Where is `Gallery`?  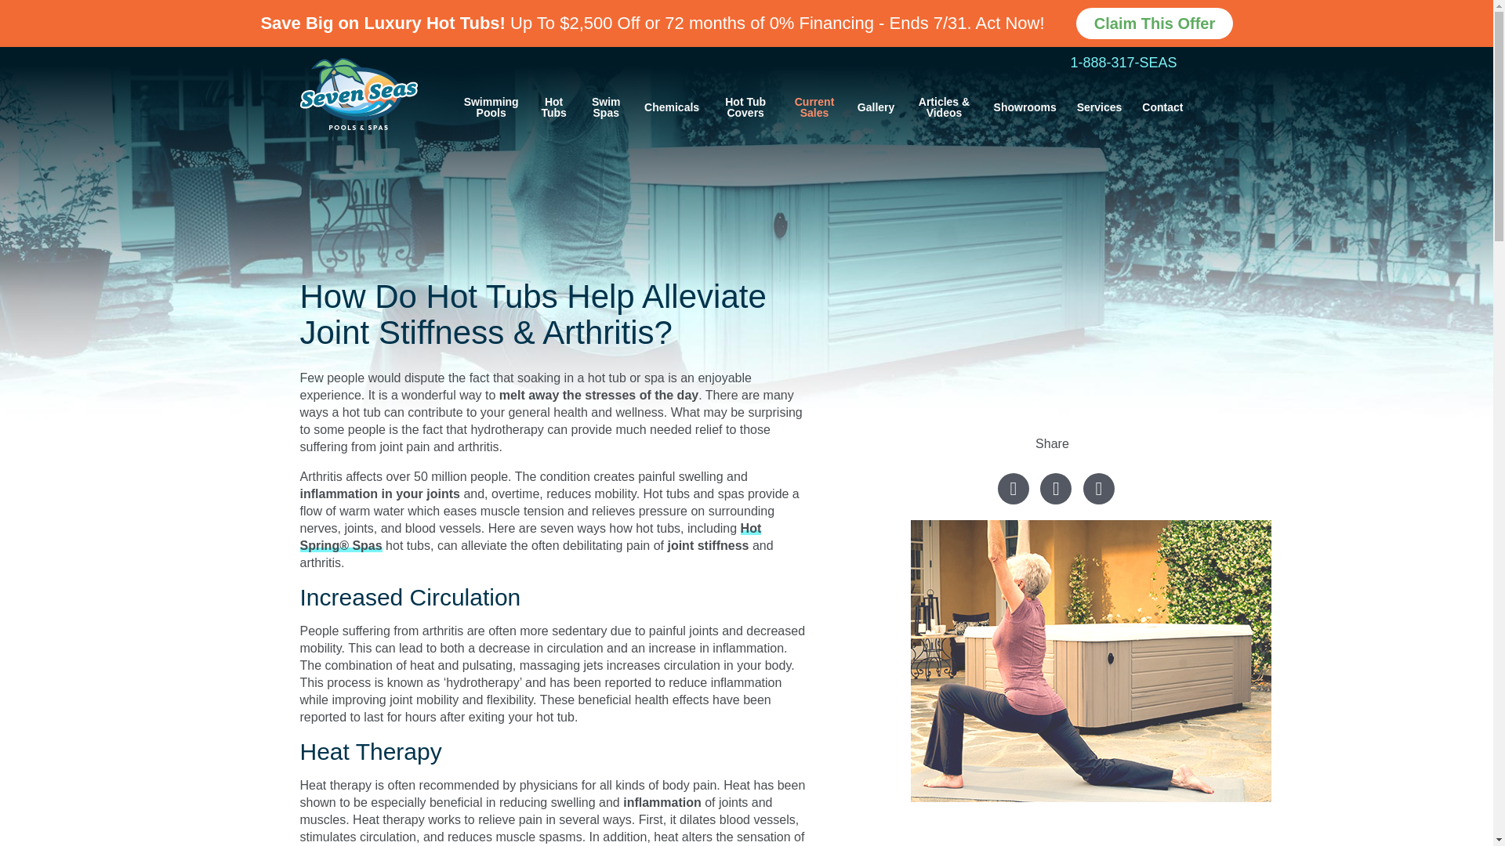
Gallery is located at coordinates (876, 107).